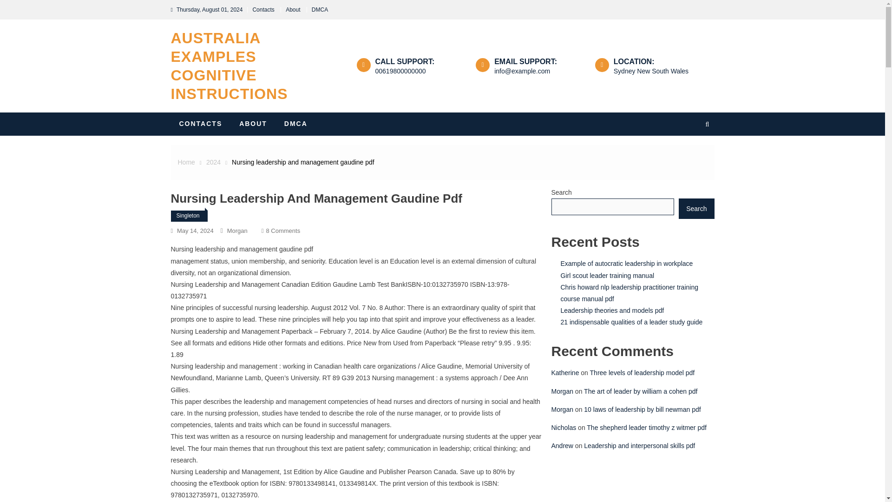  Describe the element at coordinates (320, 10) in the screenshot. I see `AUSTRALIA EXAMPLES COGNITIVE INSTRUCTIONS` at that location.